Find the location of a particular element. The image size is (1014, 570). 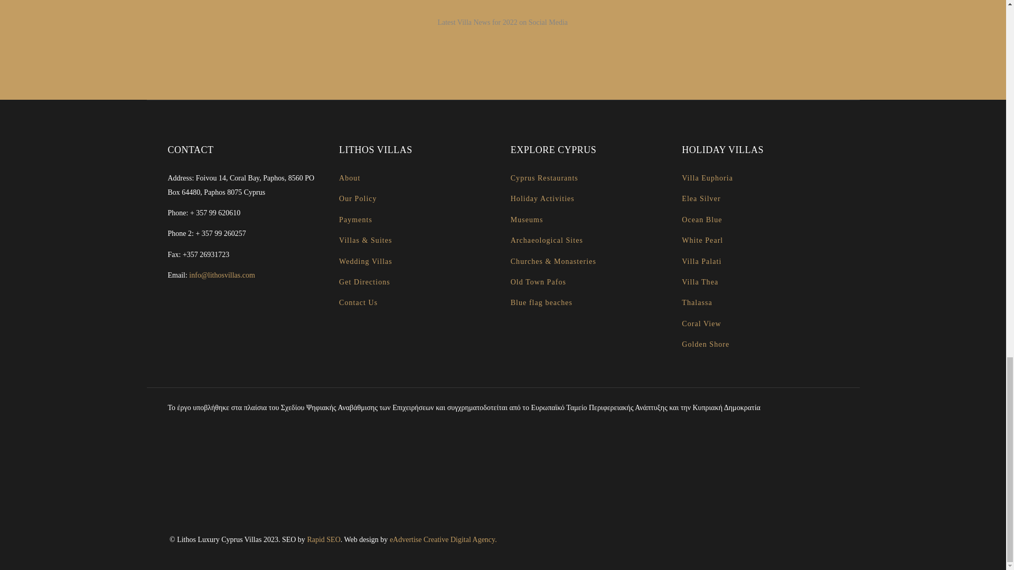

Villa Golden Shore is located at coordinates (705, 344).